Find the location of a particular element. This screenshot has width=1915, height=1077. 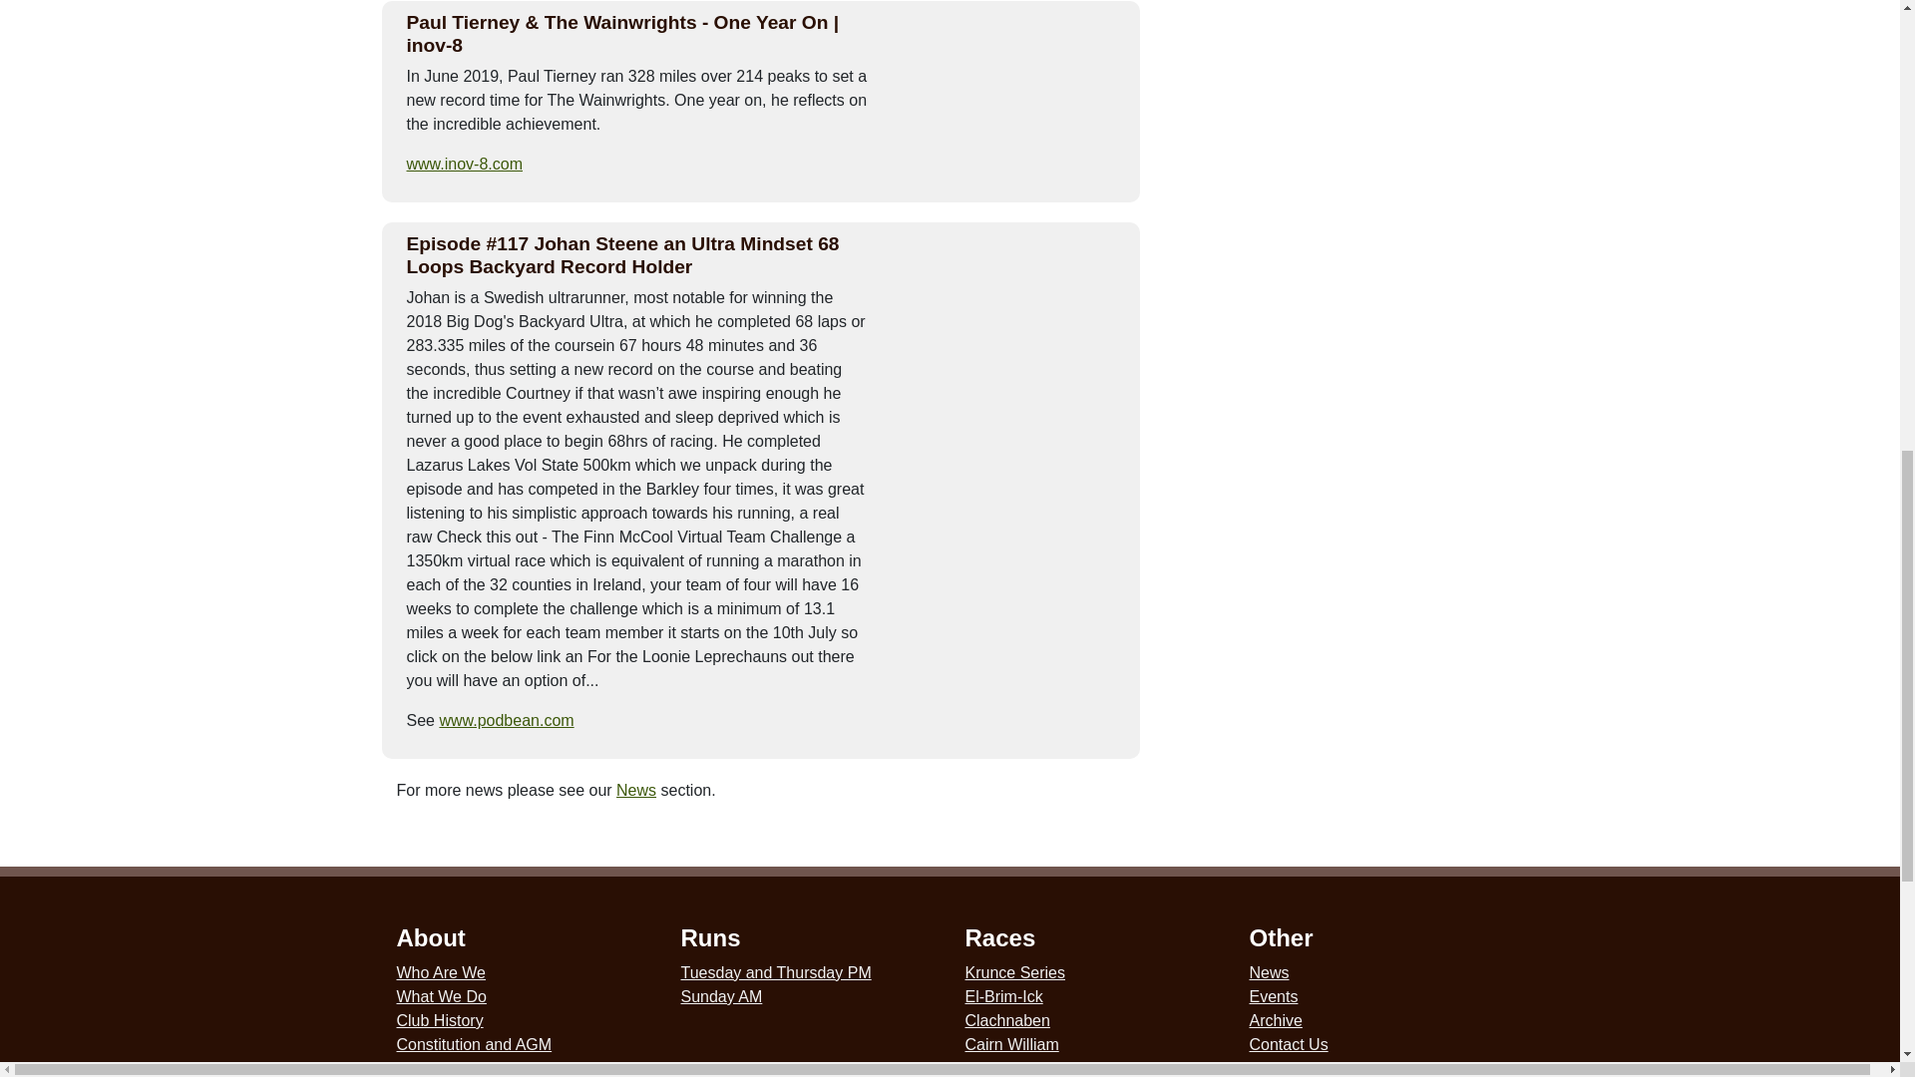

www.podbean.com is located at coordinates (505, 720).